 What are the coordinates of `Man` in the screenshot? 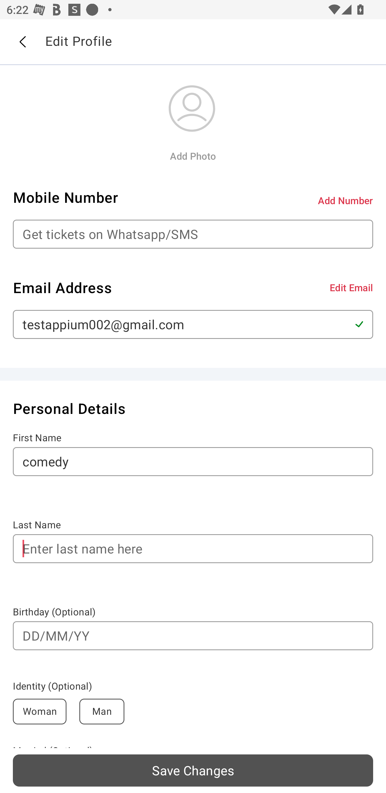 It's located at (102, 712).